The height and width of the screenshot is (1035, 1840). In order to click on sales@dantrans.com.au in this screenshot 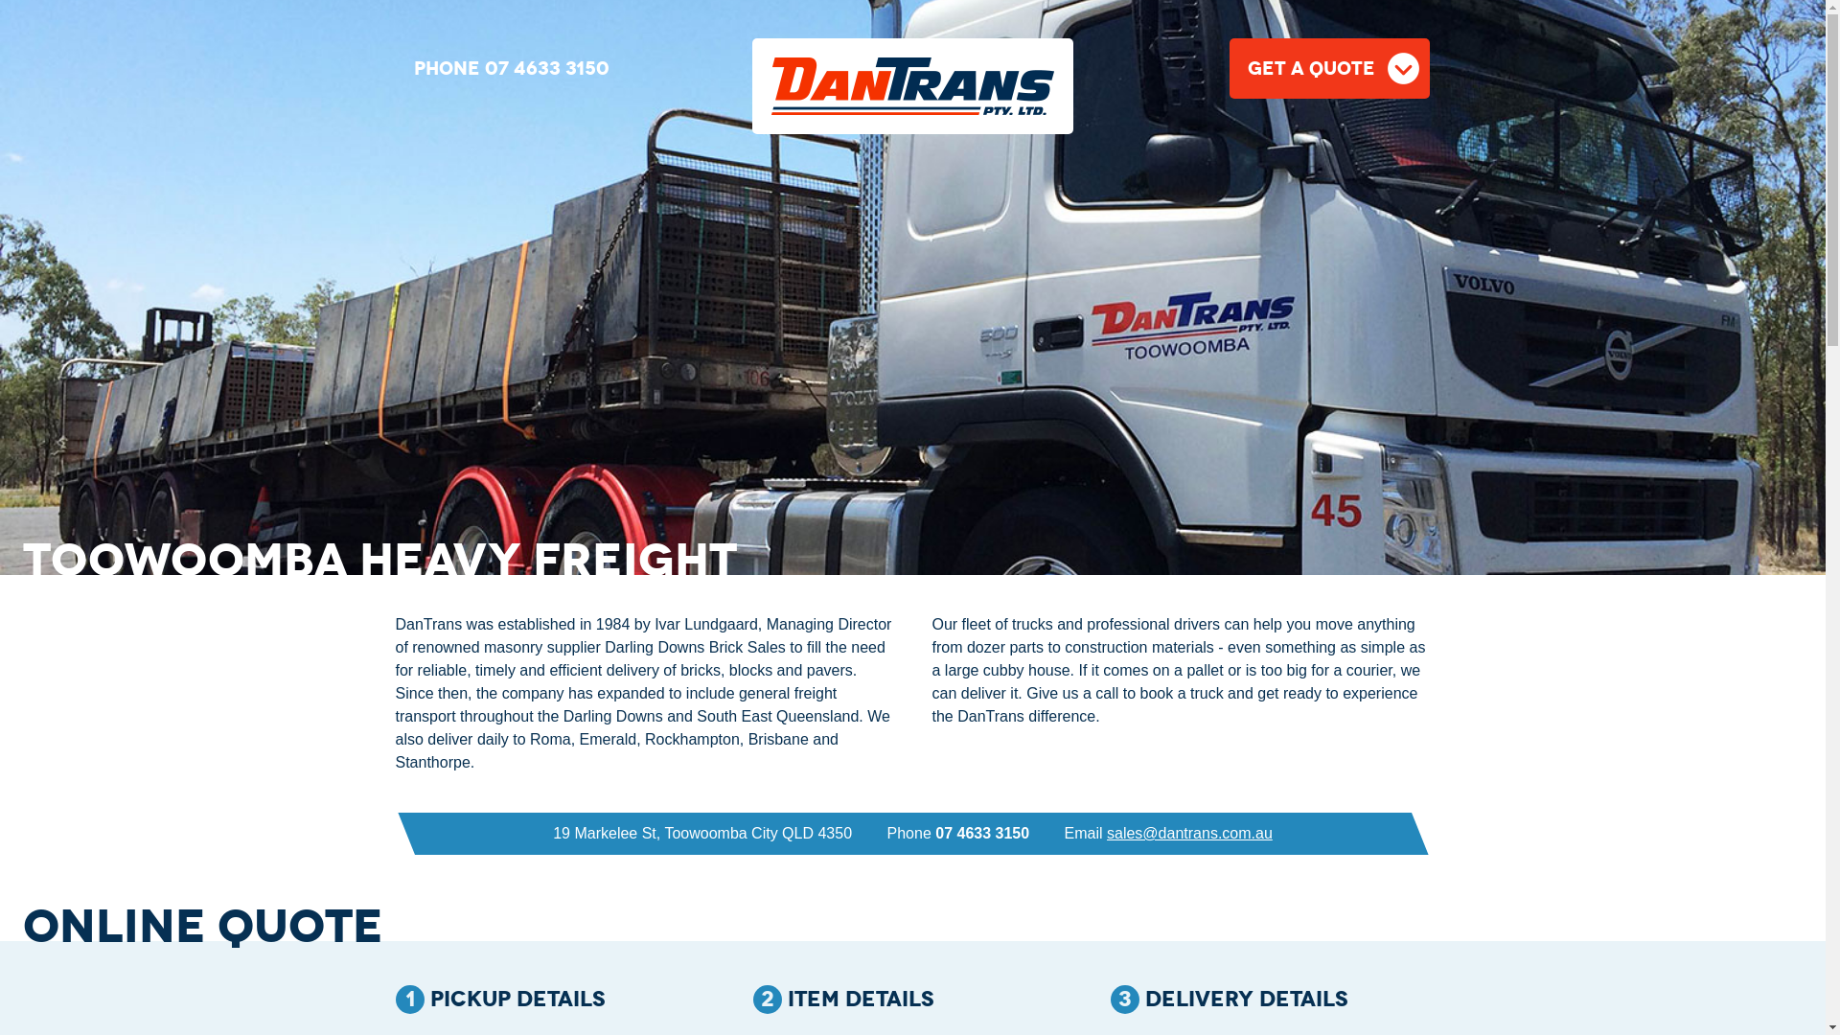, I will do `click(1190, 834)`.